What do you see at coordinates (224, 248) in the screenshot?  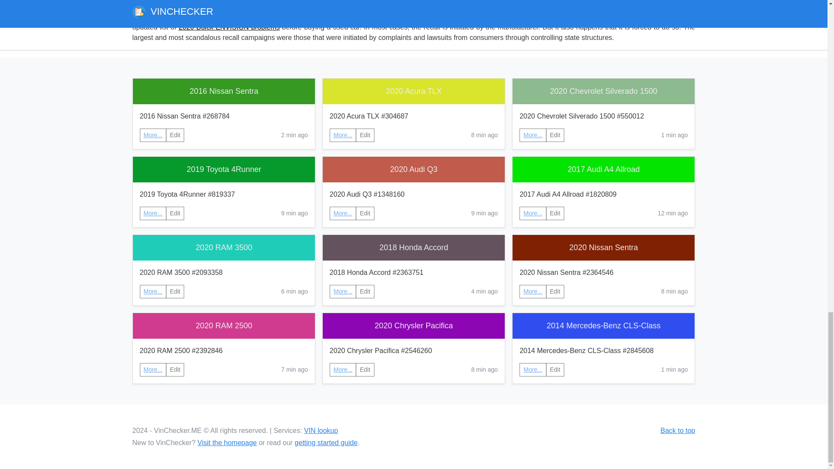 I see `2020 RAM 3500` at bounding box center [224, 248].